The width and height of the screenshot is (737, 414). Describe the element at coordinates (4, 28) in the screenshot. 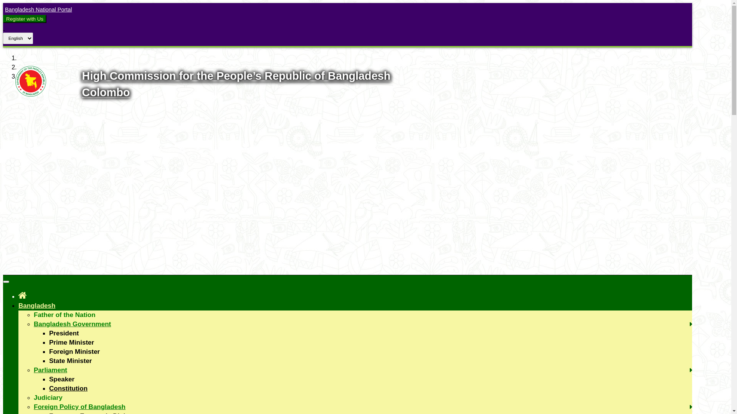

I see `Twitter` at that location.